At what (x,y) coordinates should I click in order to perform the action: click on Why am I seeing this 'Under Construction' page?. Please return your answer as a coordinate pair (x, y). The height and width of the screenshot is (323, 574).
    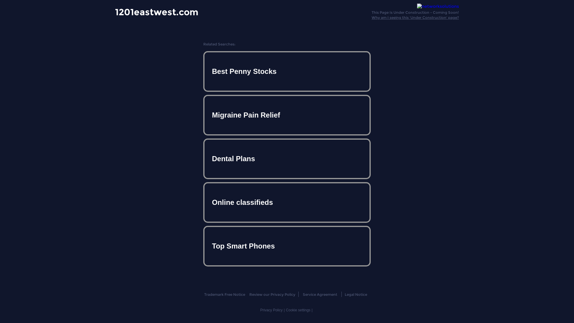
    Looking at the image, I should click on (415, 17).